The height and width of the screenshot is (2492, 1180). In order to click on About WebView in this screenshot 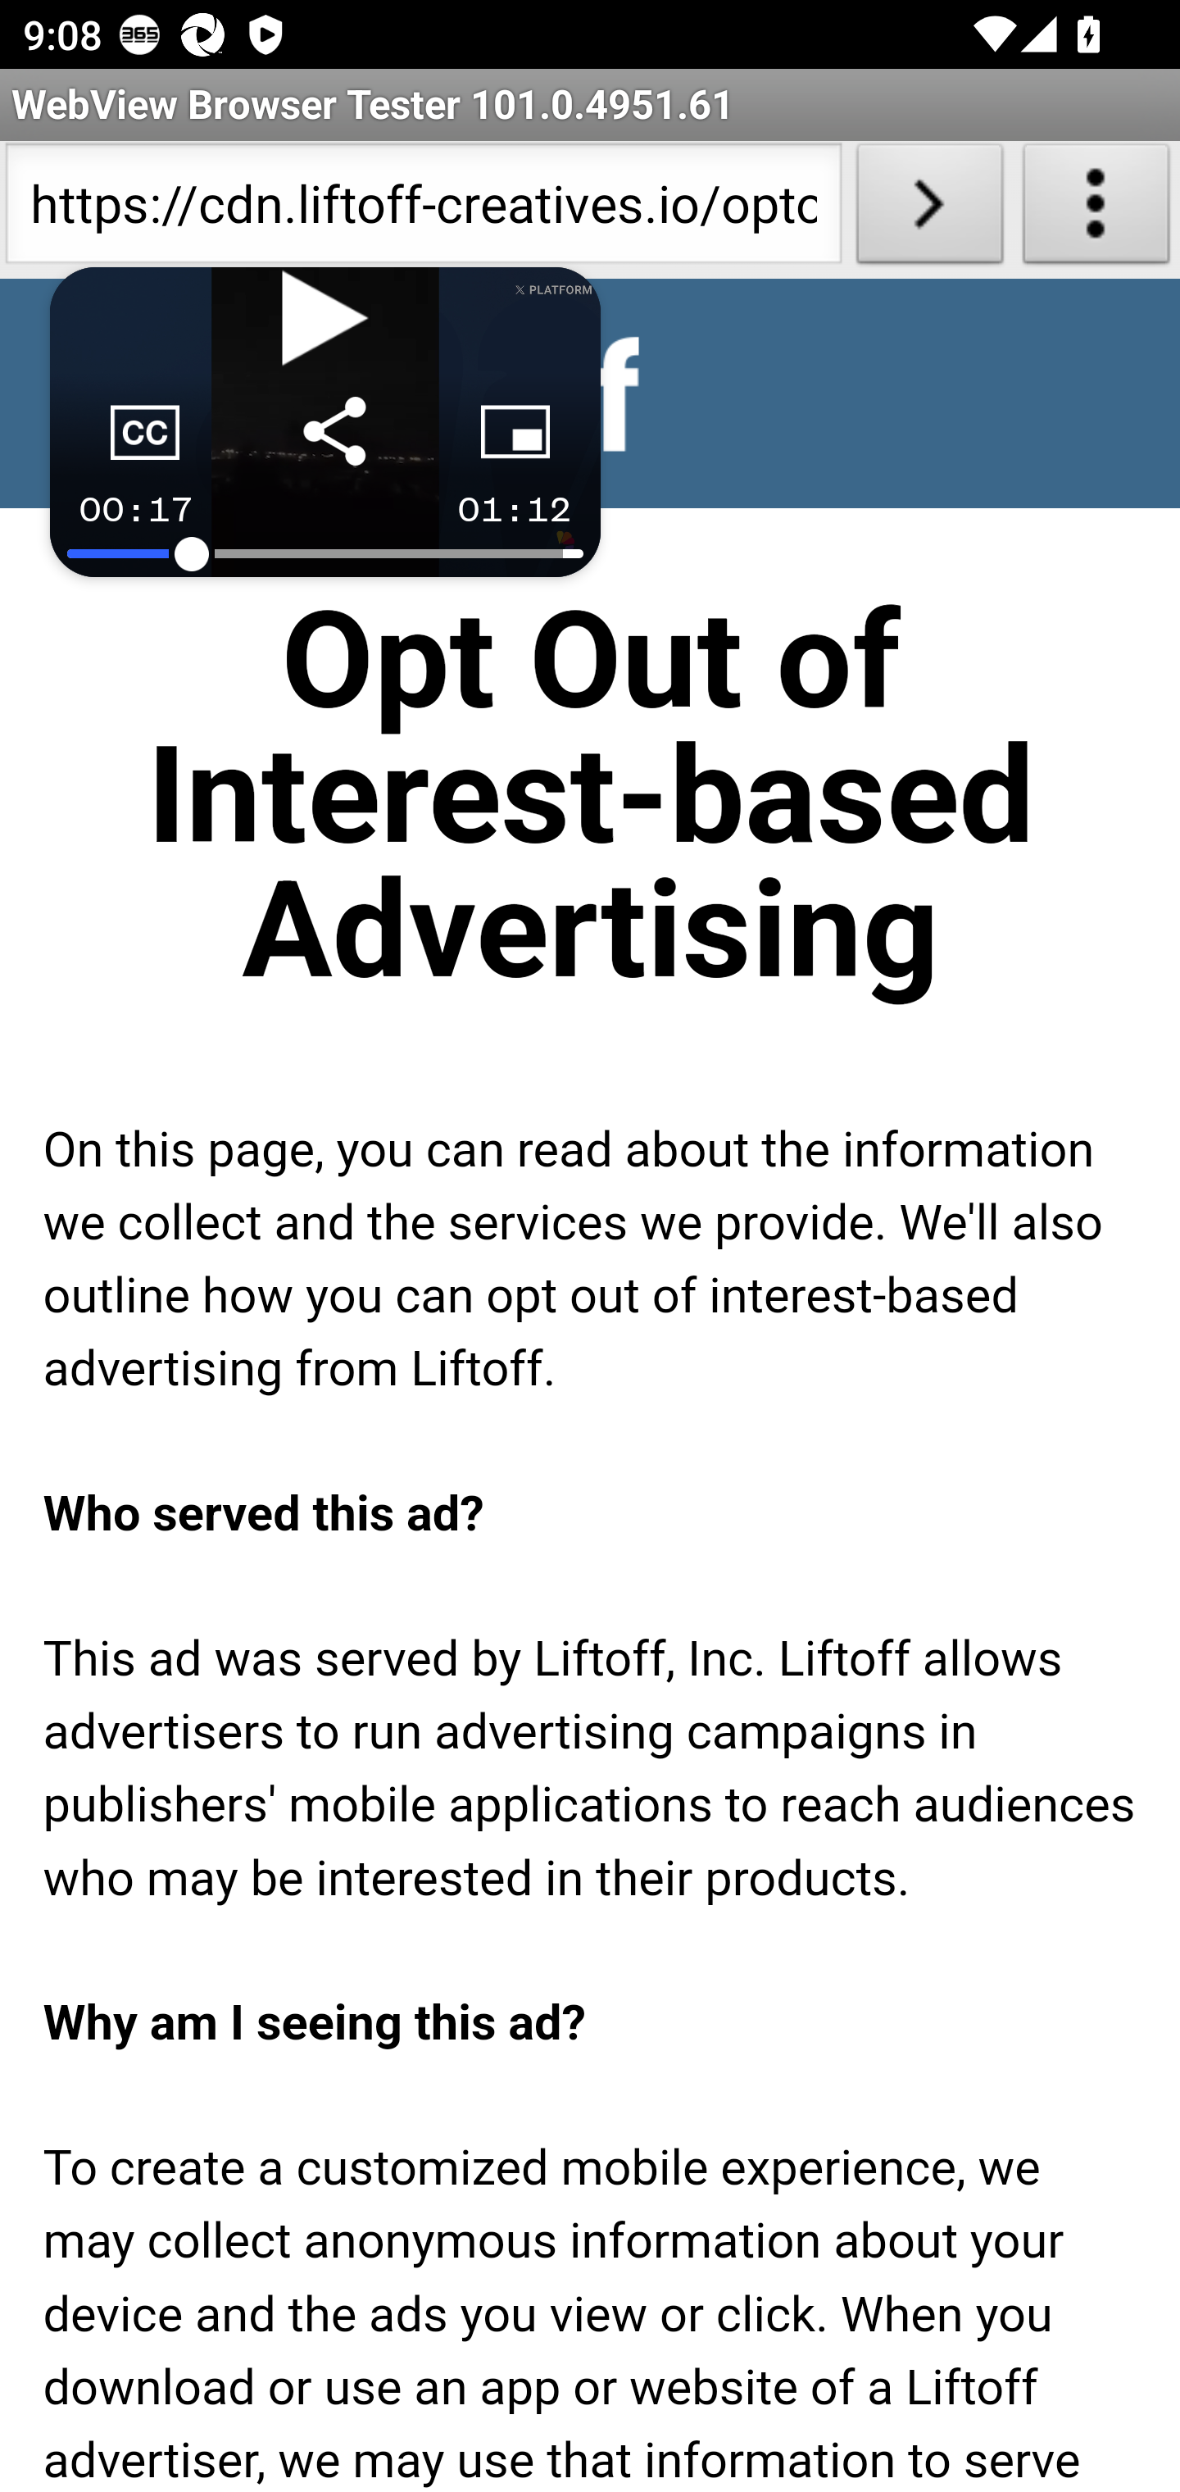, I will do `click(1096, 210)`.